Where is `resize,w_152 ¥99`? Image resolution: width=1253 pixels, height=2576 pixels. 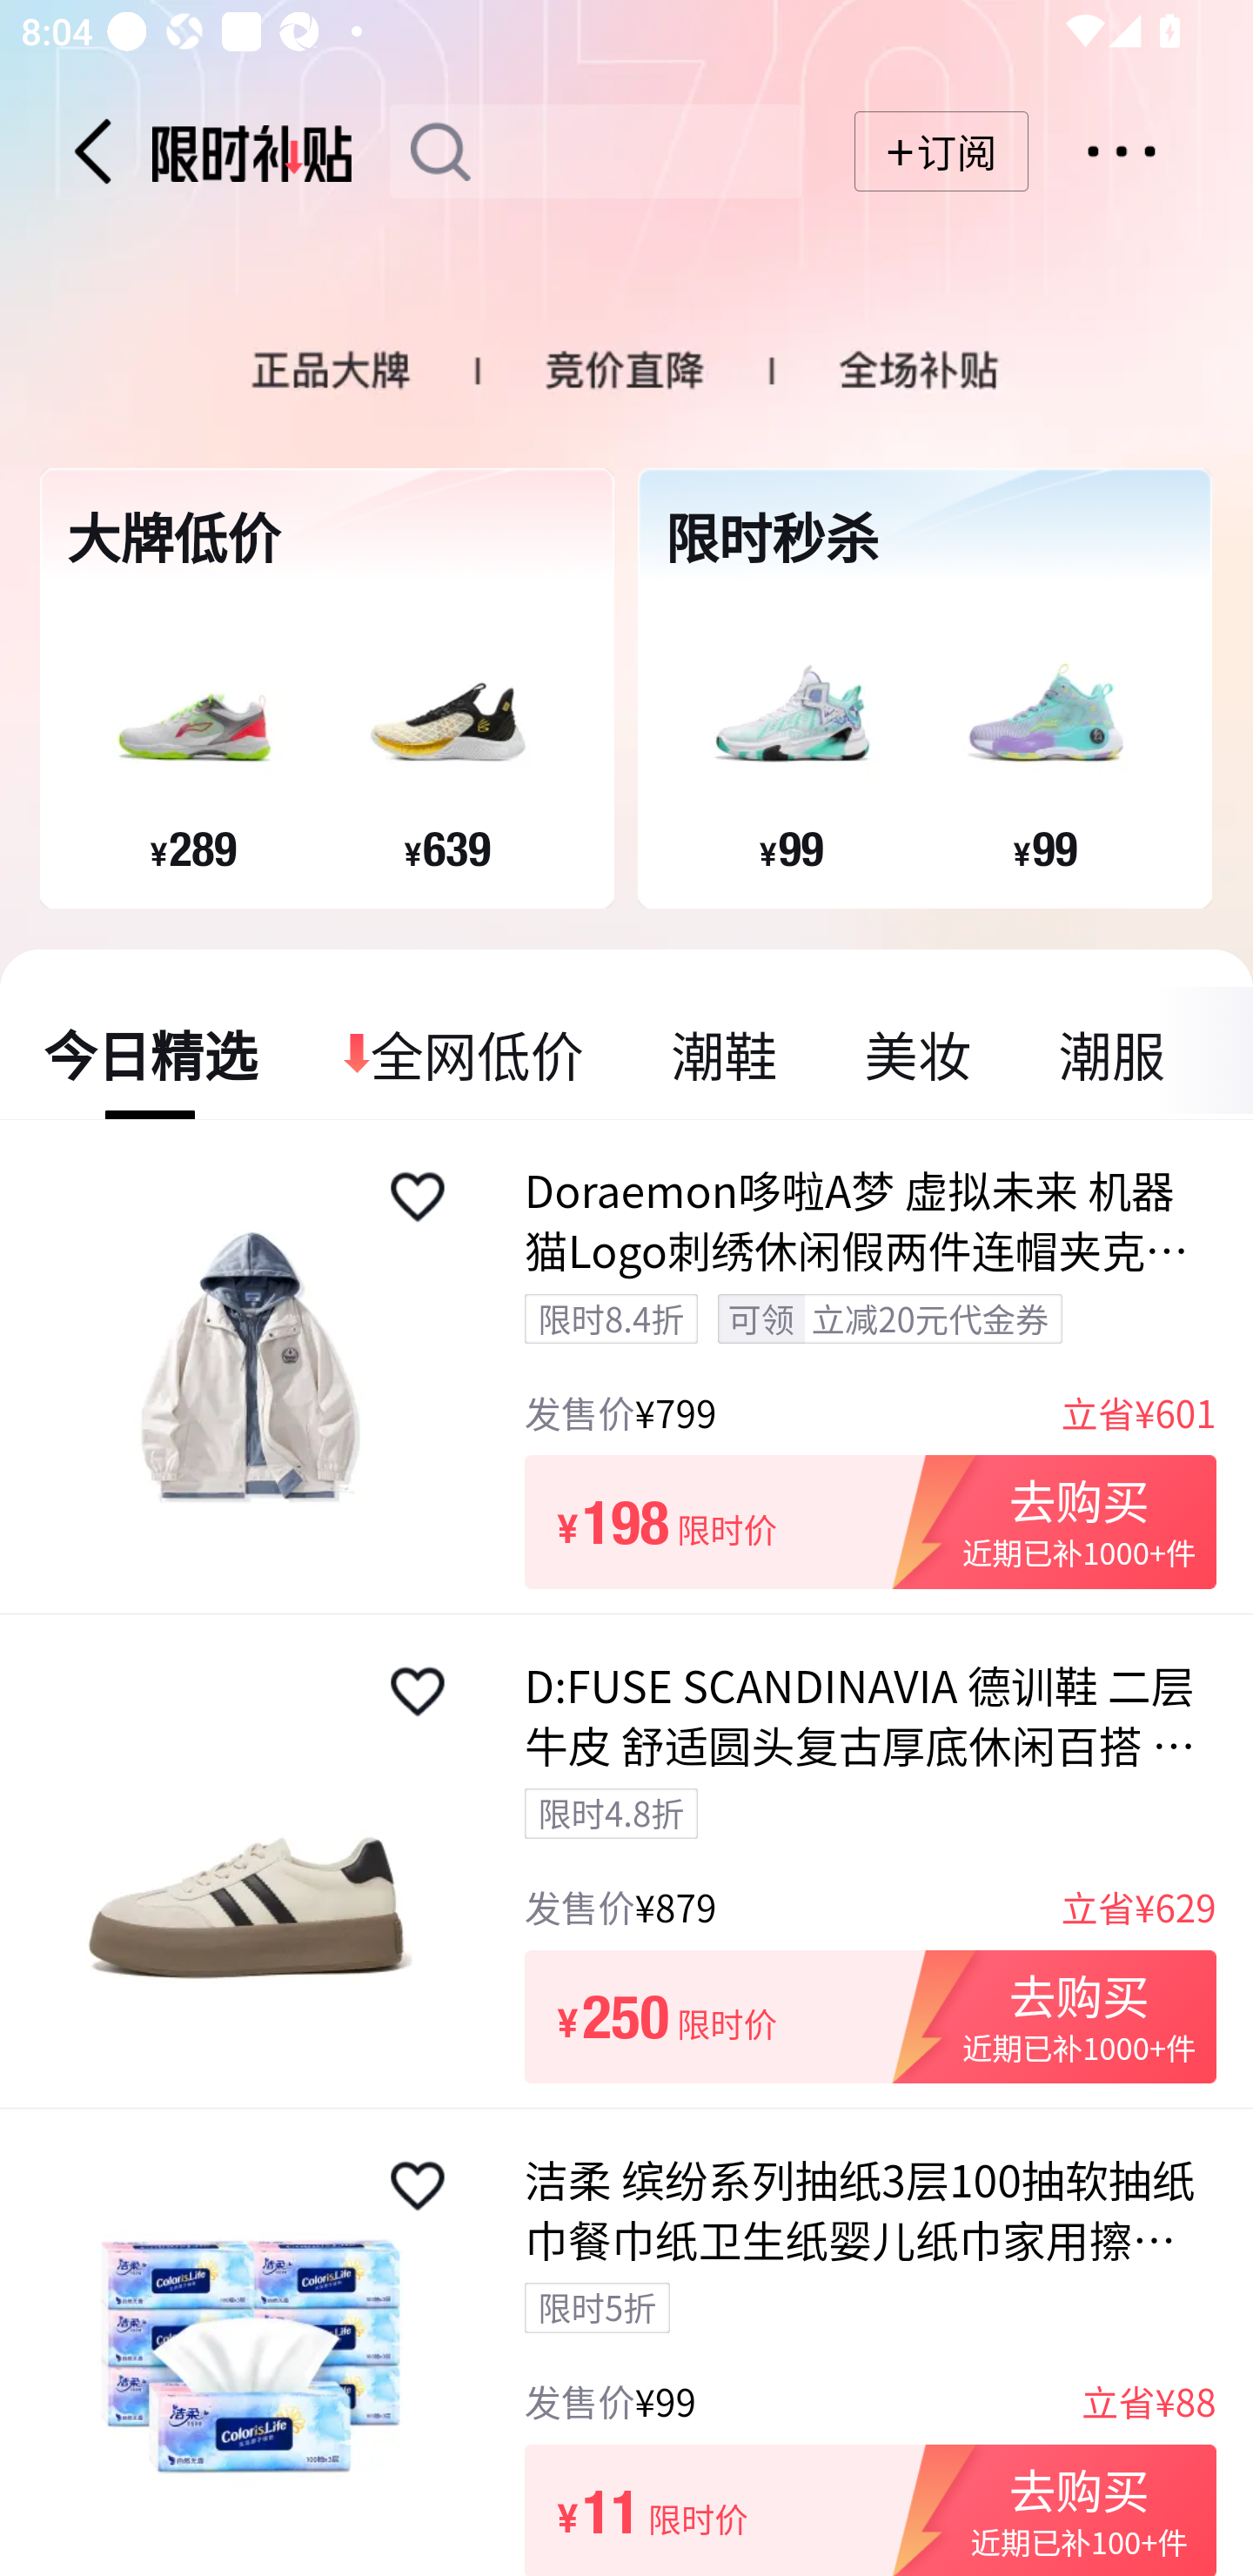 resize,w_152 ¥99 is located at coordinates (790, 729).